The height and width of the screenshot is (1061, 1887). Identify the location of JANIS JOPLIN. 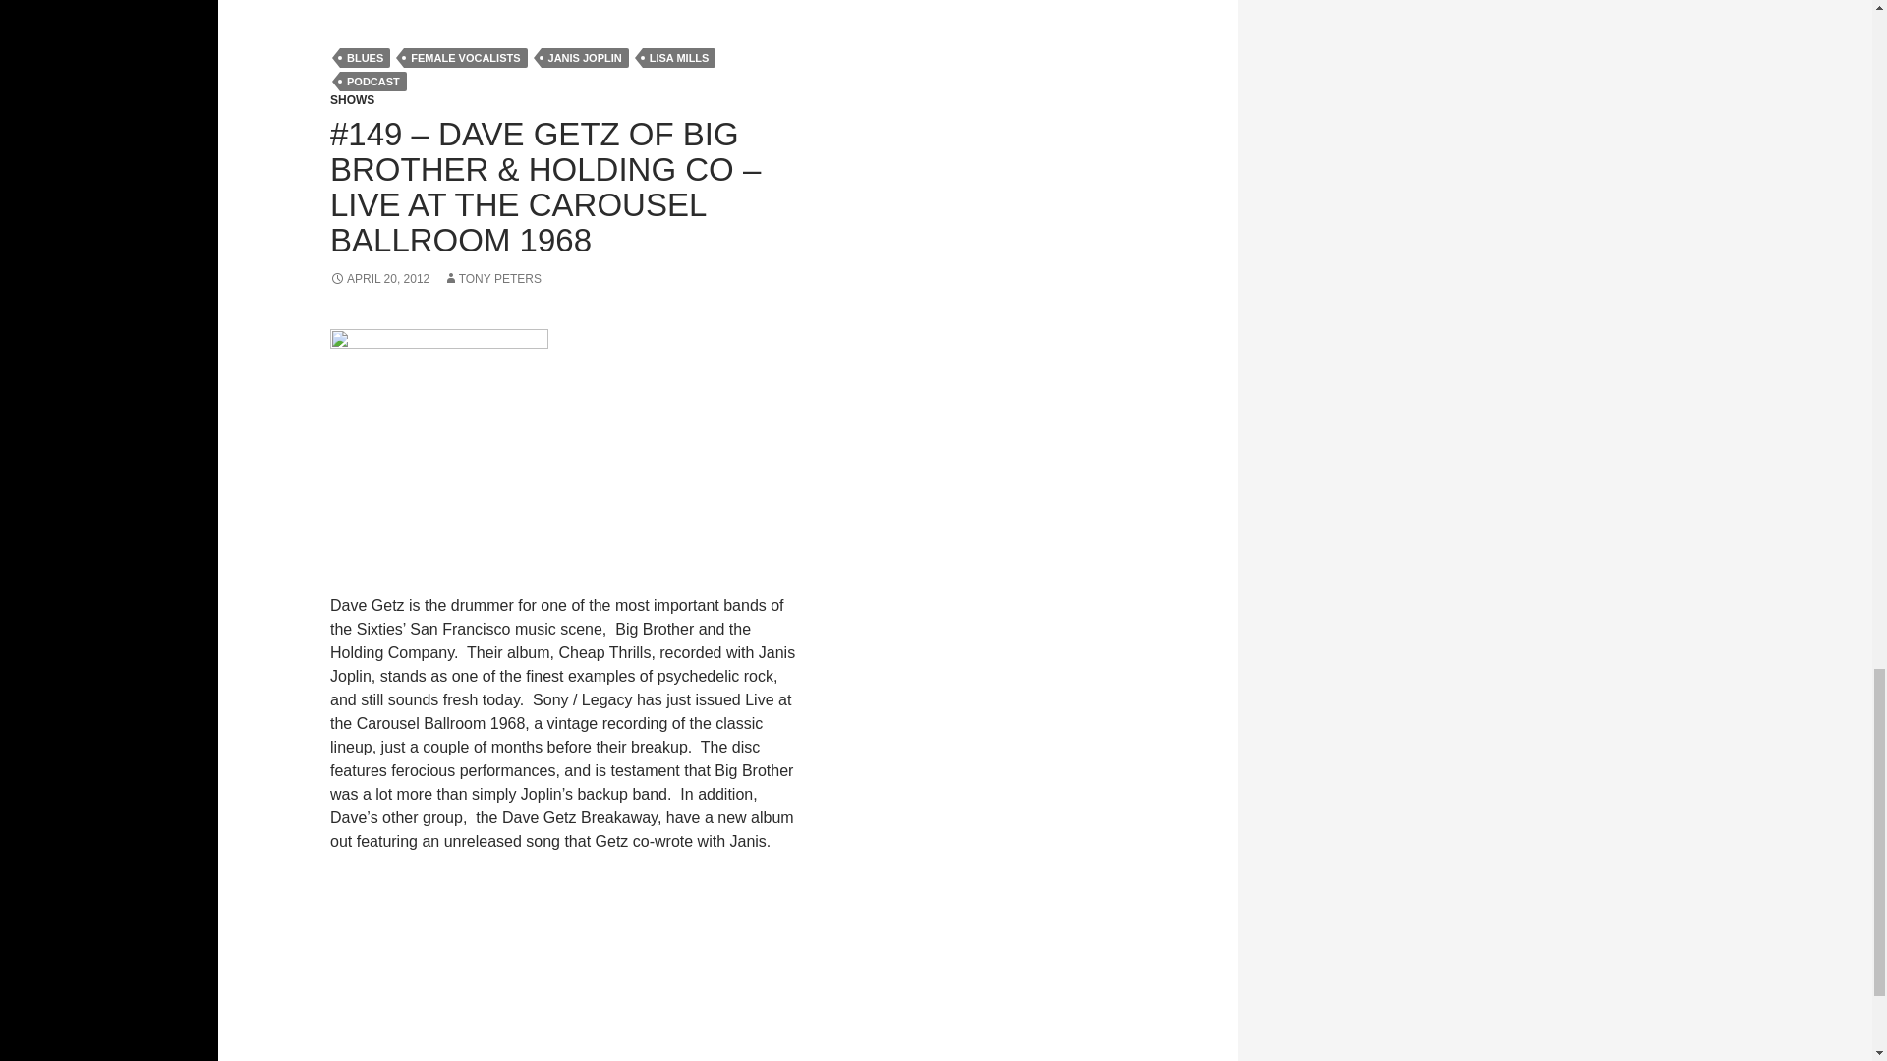
(585, 57).